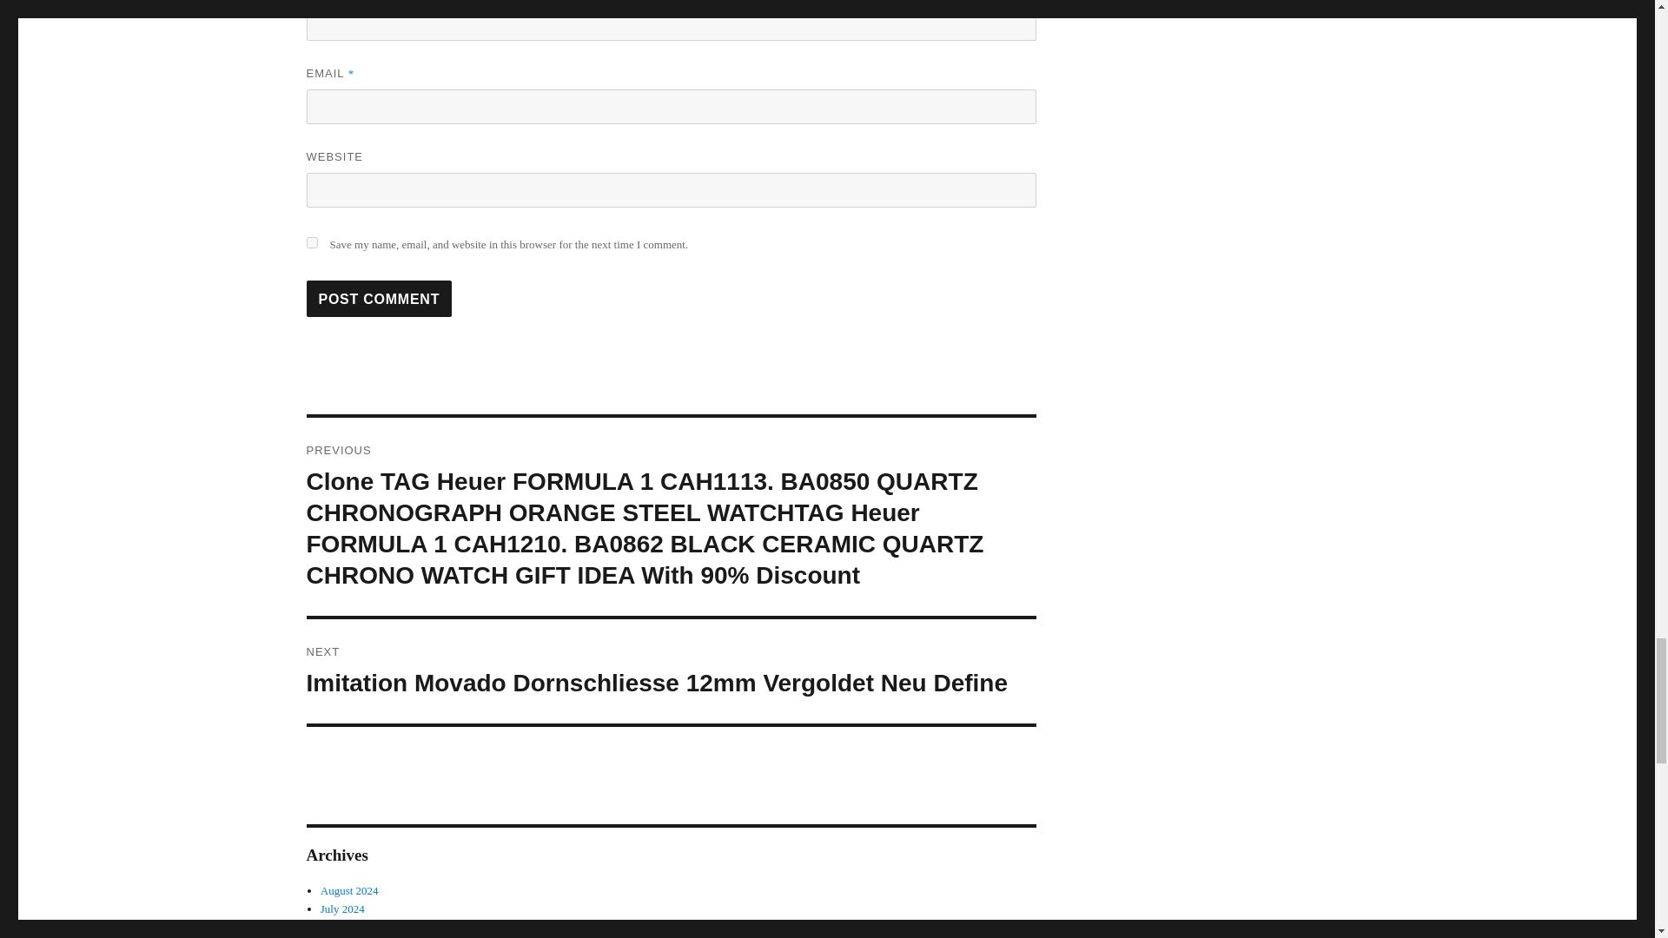  Describe the element at coordinates (311, 243) in the screenshot. I see `yes` at that location.